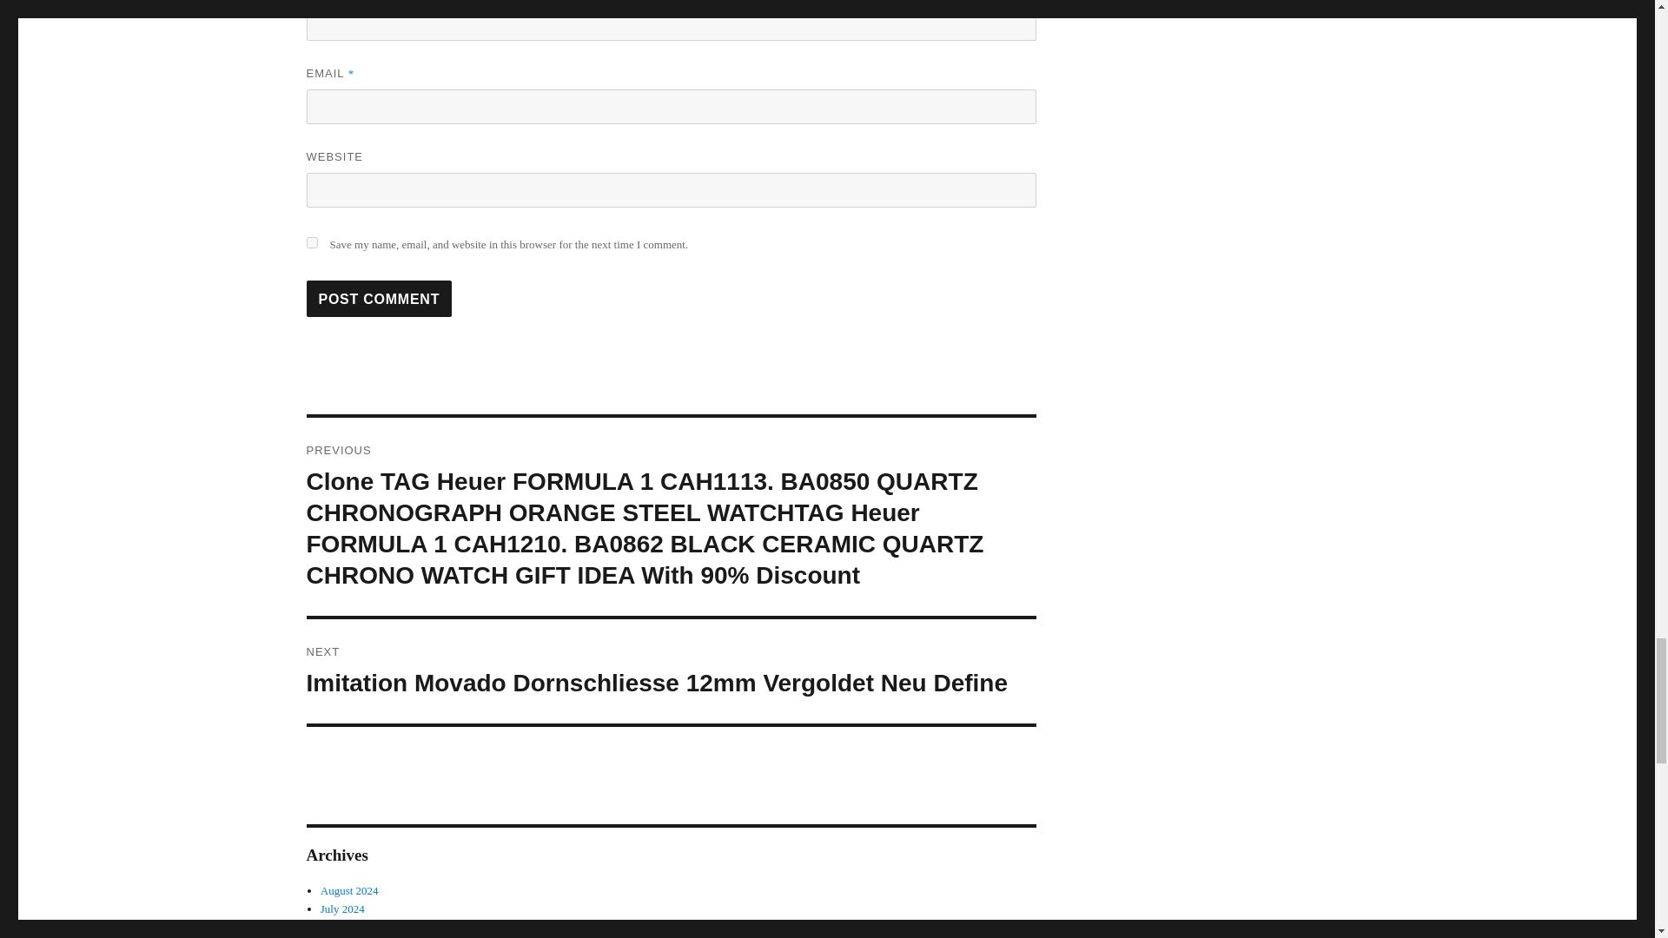  Describe the element at coordinates (311, 243) in the screenshot. I see `yes` at that location.